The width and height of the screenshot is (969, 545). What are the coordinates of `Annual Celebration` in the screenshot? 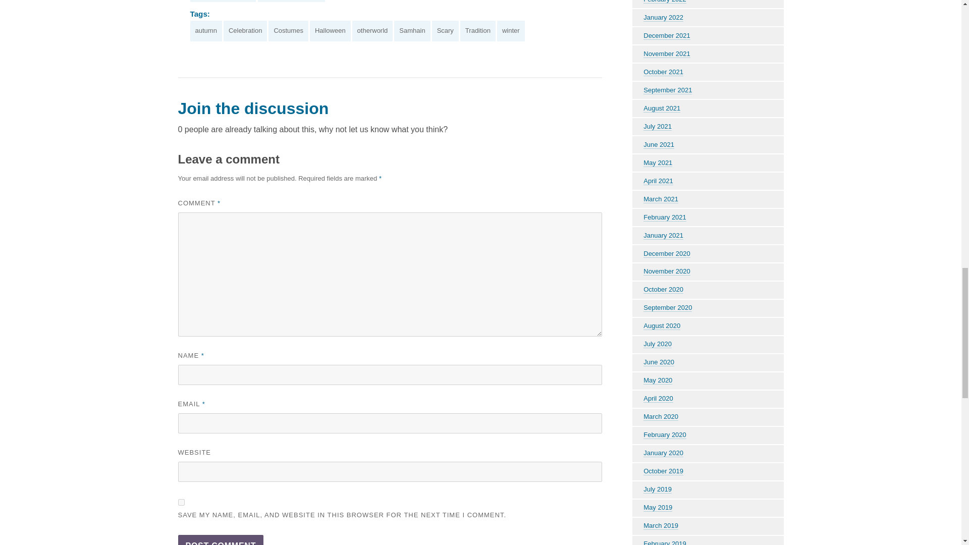 It's located at (223, 1).